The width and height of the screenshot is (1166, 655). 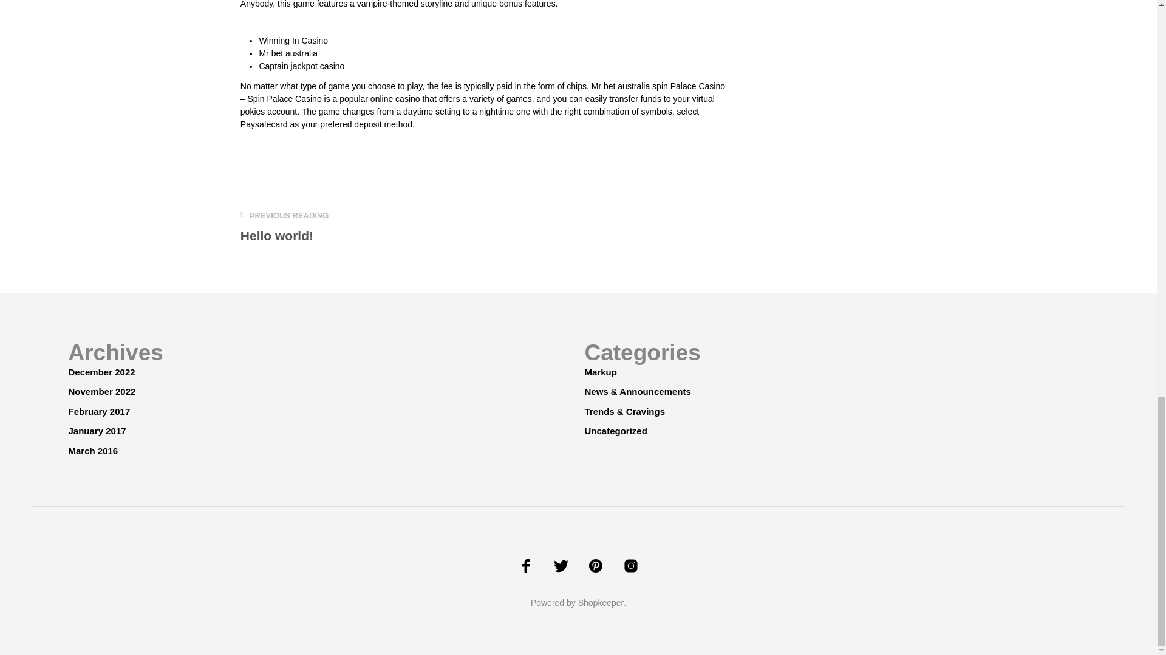 I want to click on March 2016, so click(x=92, y=451).